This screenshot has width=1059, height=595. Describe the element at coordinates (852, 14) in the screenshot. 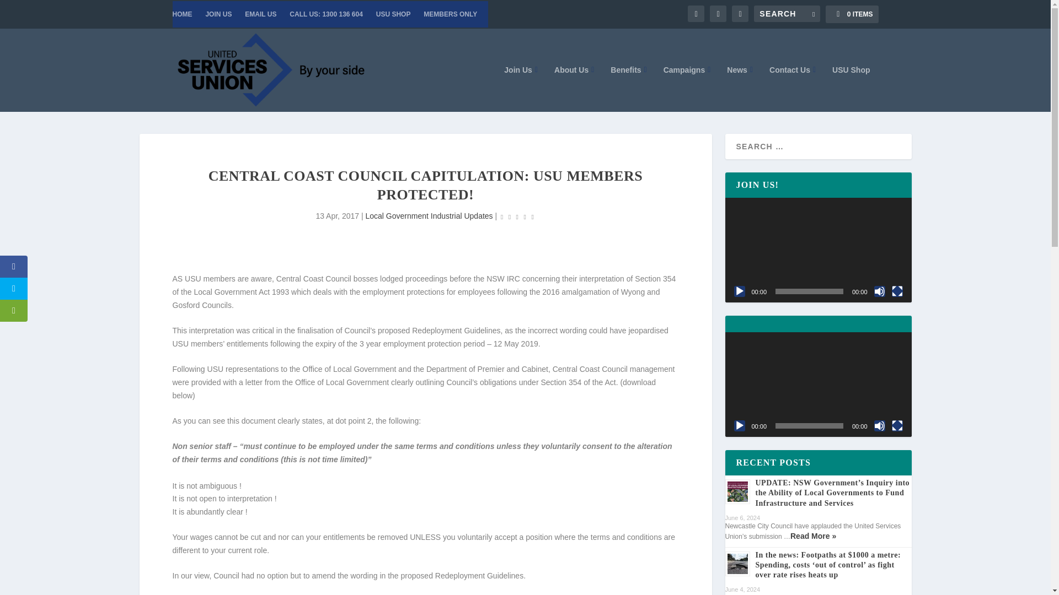

I see `0 ITEMS` at that location.